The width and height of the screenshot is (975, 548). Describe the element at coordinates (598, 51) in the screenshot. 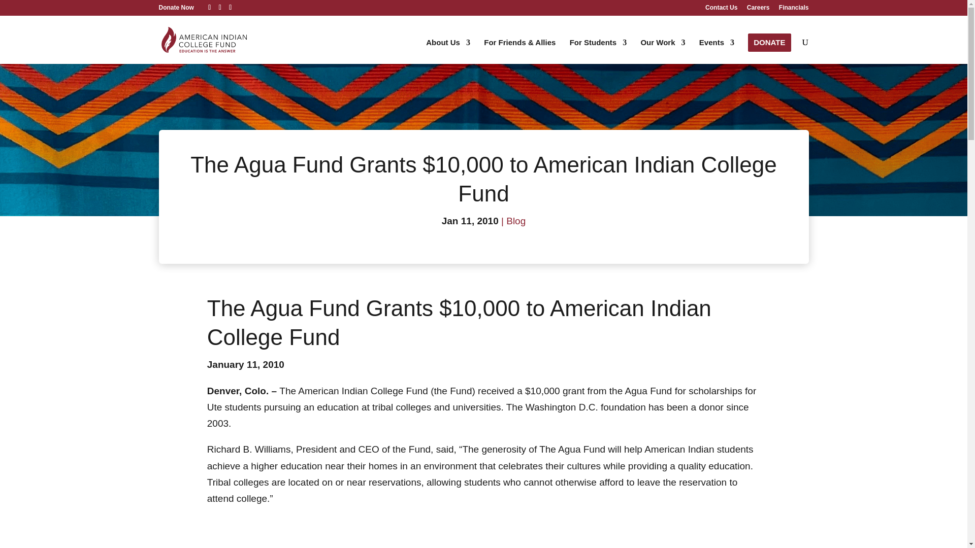

I see `For Students` at that location.